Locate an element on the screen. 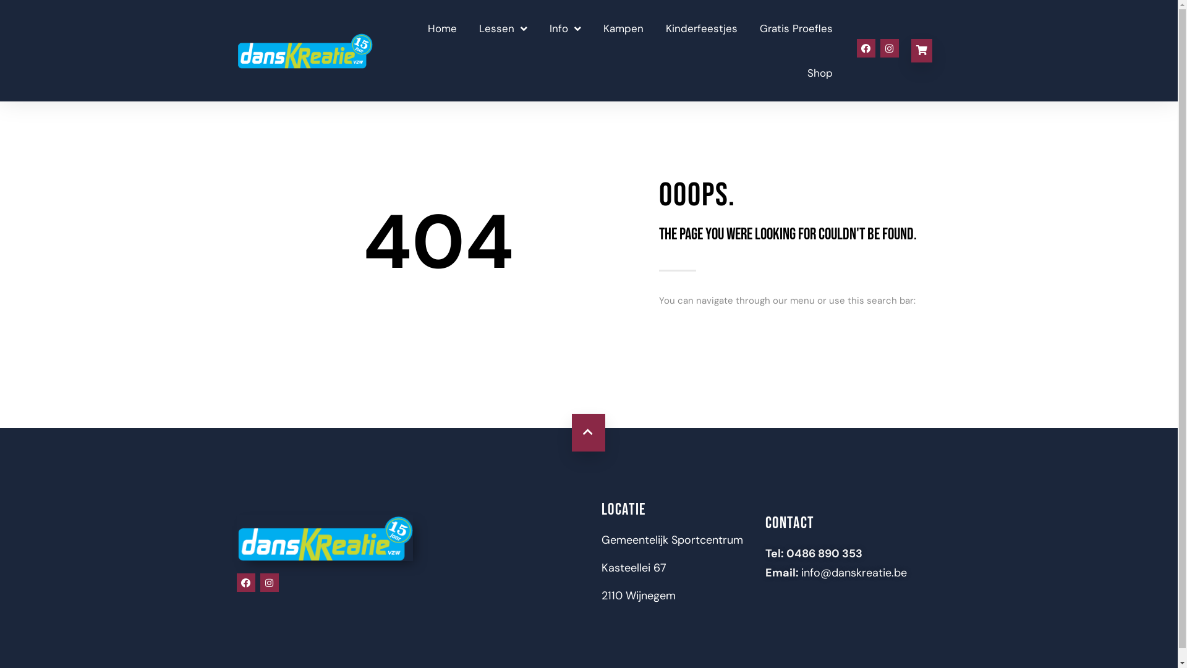 This screenshot has height=668, width=1187. Shop is located at coordinates (820, 73).